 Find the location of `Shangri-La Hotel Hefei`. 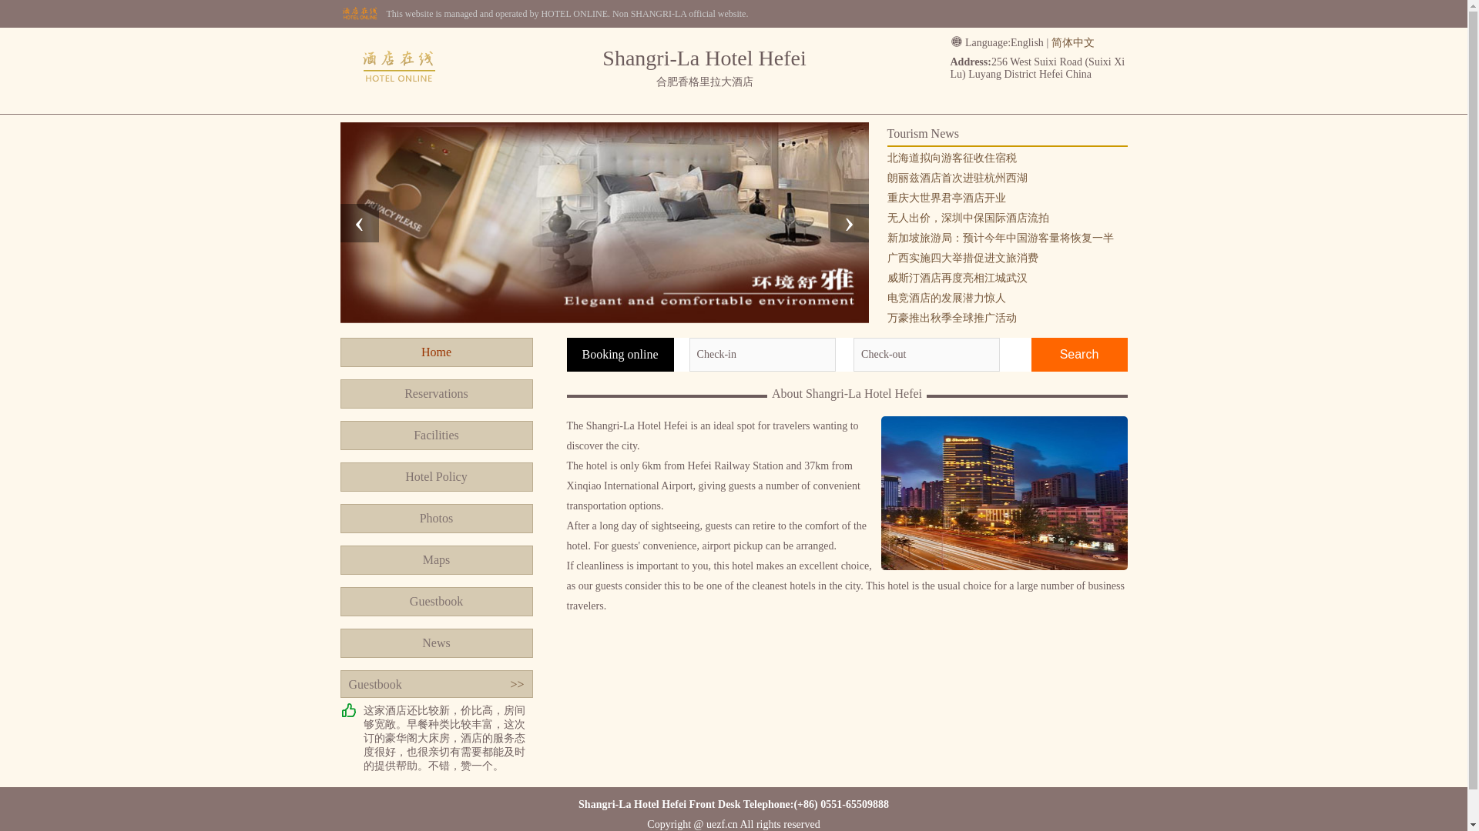

Shangri-La Hotel Hefei is located at coordinates (399, 98).